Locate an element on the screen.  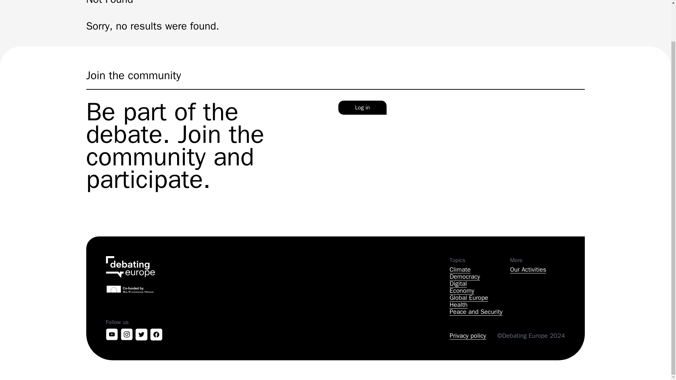
Climate is located at coordinates (477, 269).